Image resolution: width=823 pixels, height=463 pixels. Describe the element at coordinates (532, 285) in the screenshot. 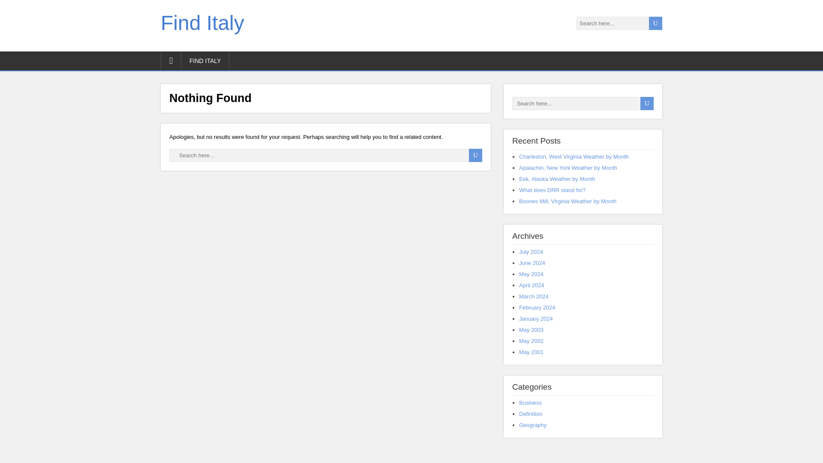

I see `April 2024` at that location.